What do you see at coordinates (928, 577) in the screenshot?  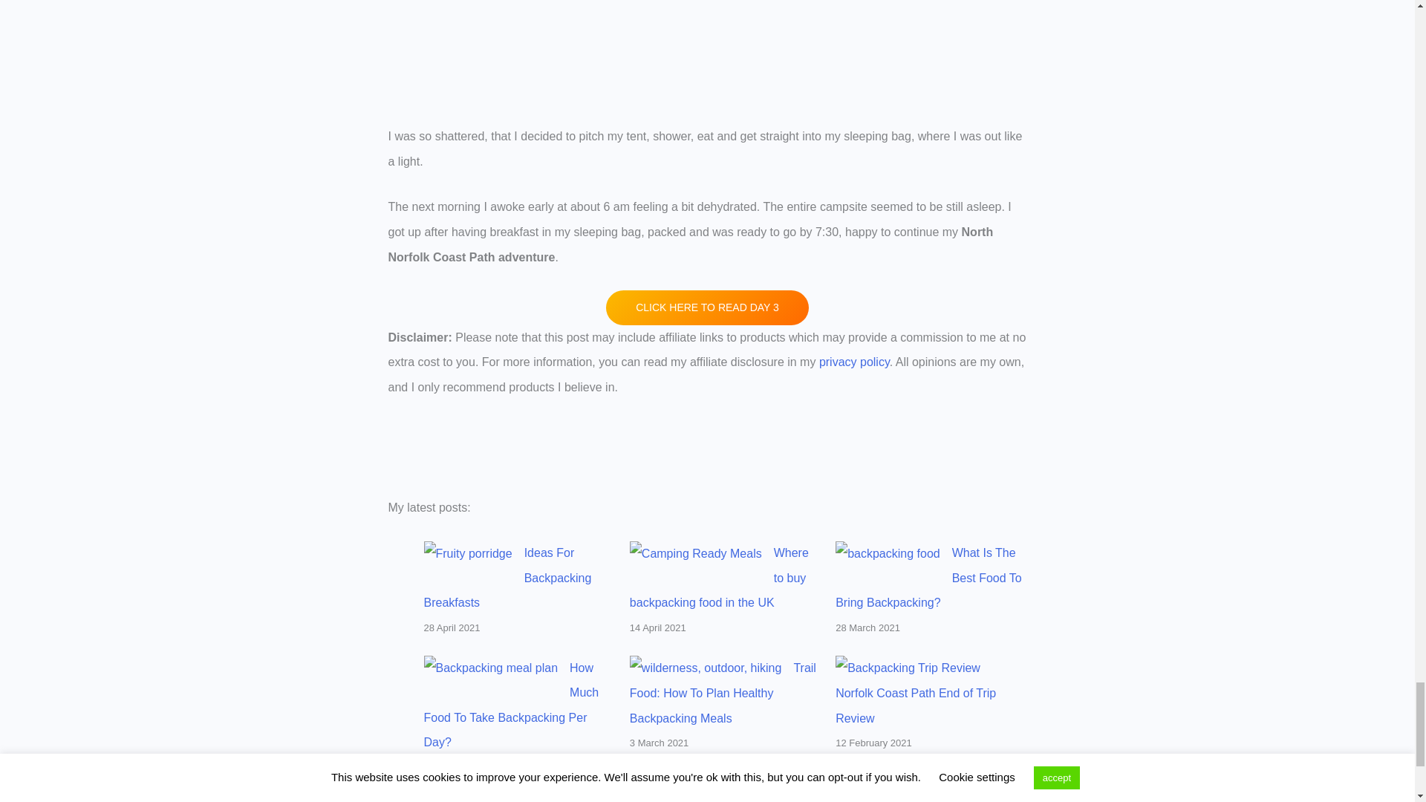 I see `What Is The Best Food To Bring Backpacking?` at bounding box center [928, 577].